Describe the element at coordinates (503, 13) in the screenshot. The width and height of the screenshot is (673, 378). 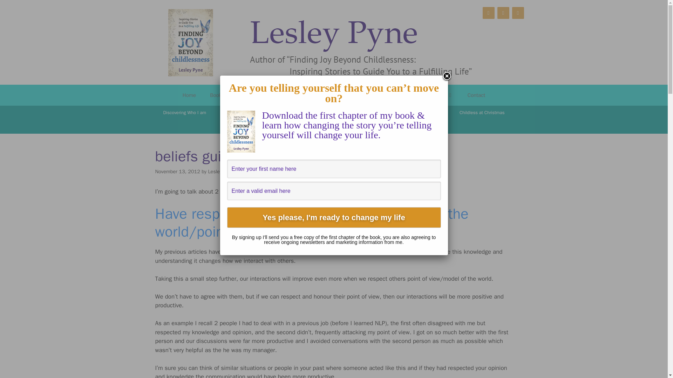
I see `Instagram` at that location.